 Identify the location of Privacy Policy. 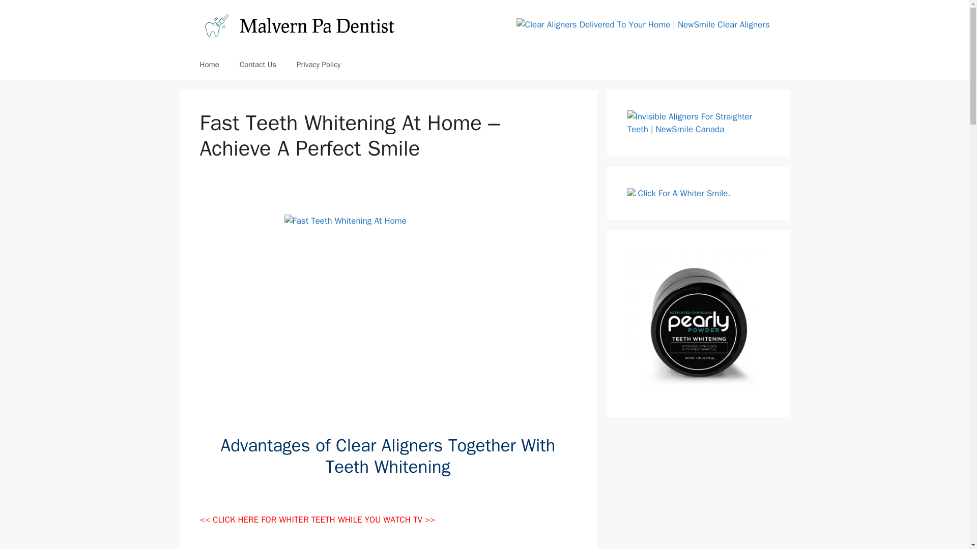
(319, 64).